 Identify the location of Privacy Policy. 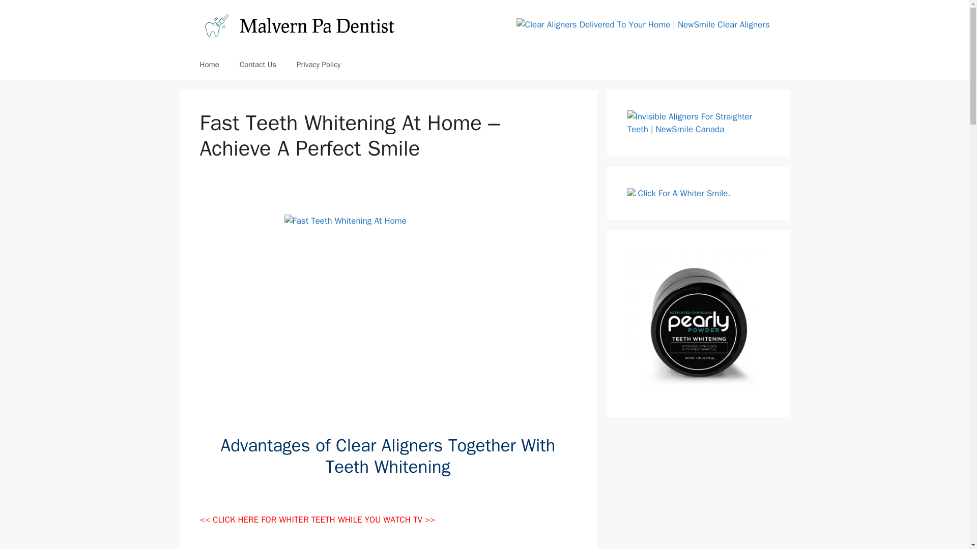
(319, 64).